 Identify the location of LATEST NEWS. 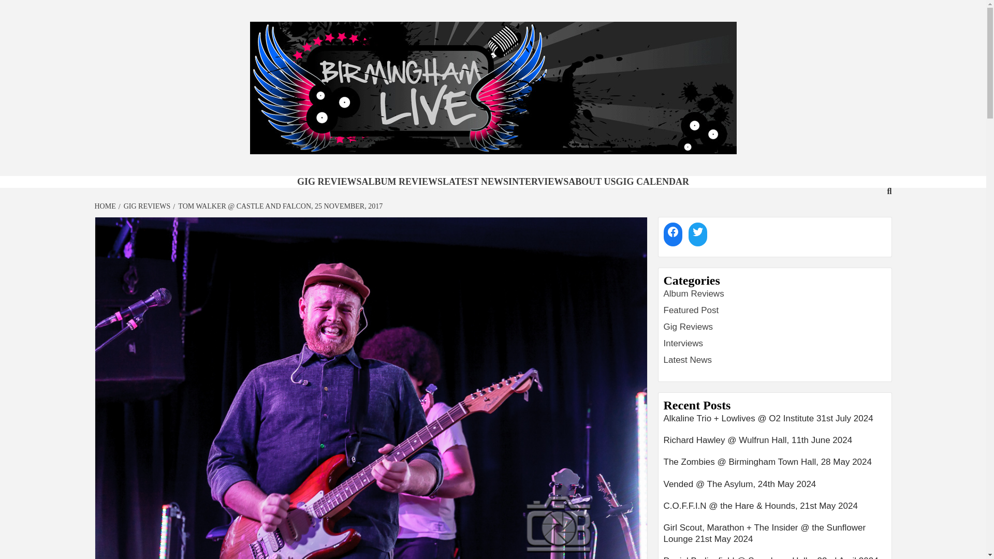
(475, 181).